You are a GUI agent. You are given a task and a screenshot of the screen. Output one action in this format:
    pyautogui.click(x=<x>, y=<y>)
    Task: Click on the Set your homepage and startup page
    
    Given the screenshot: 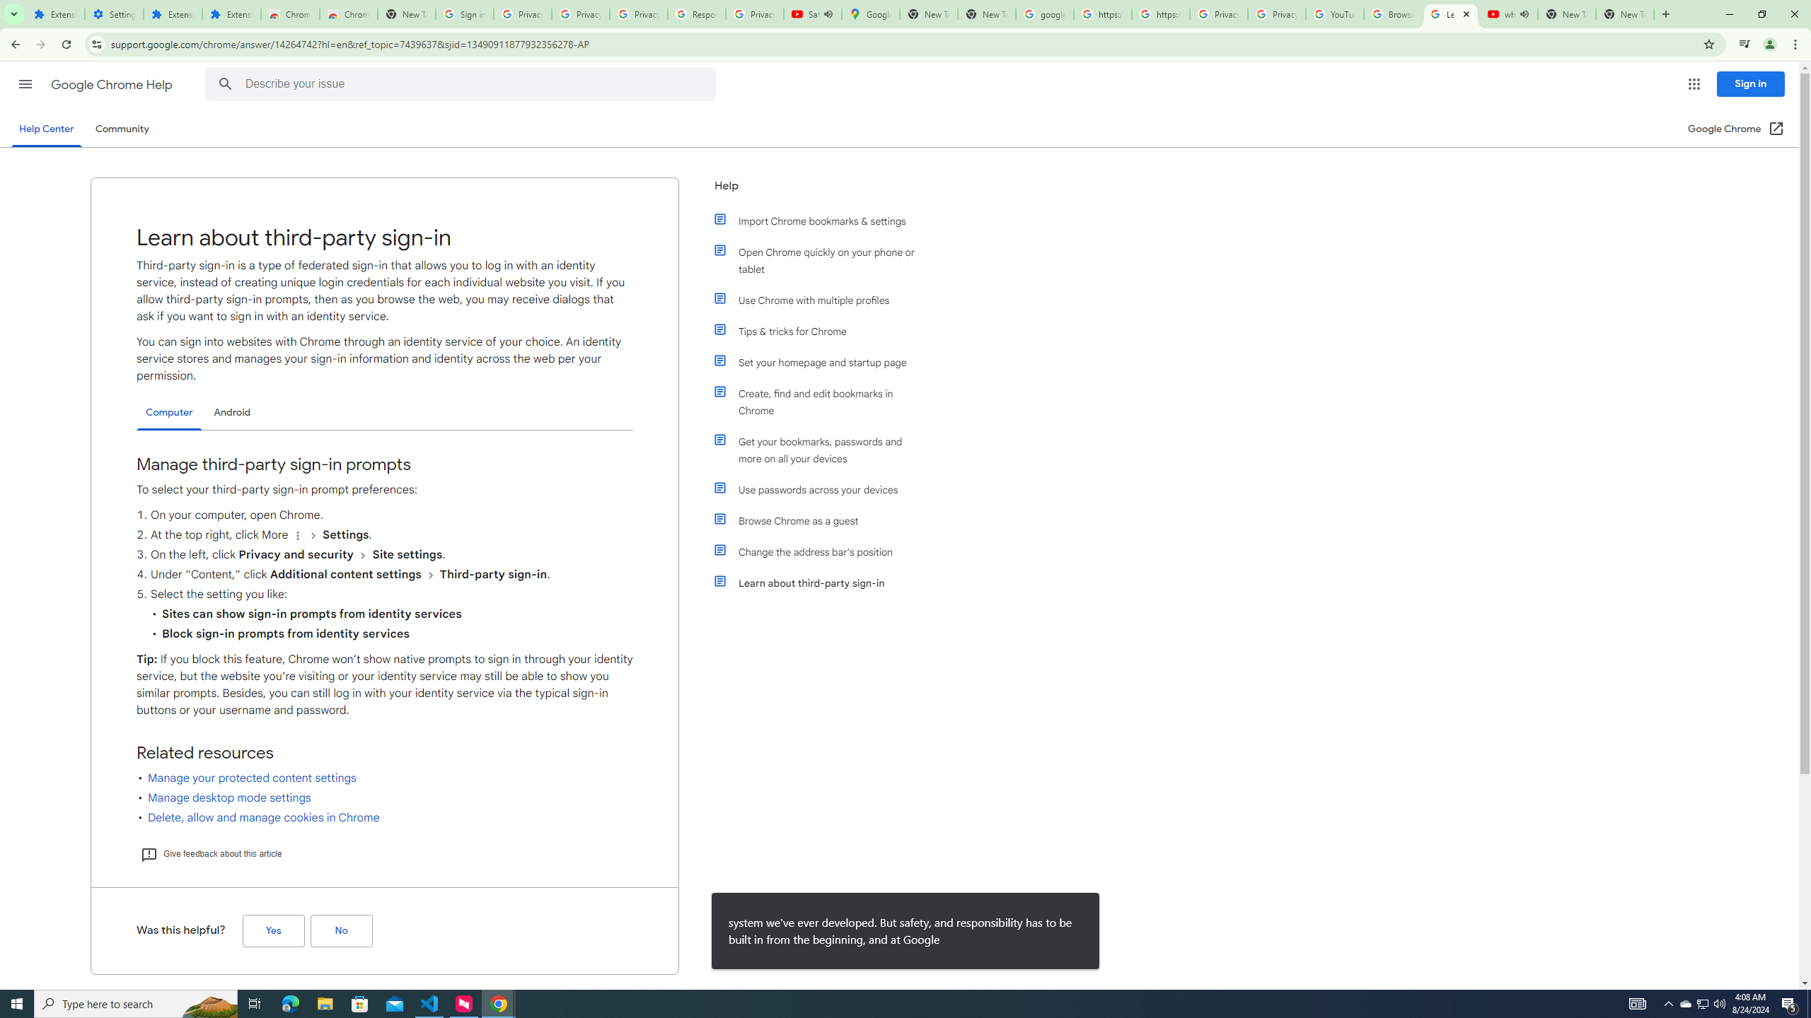 What is the action you would take?
    pyautogui.click(x=823, y=363)
    